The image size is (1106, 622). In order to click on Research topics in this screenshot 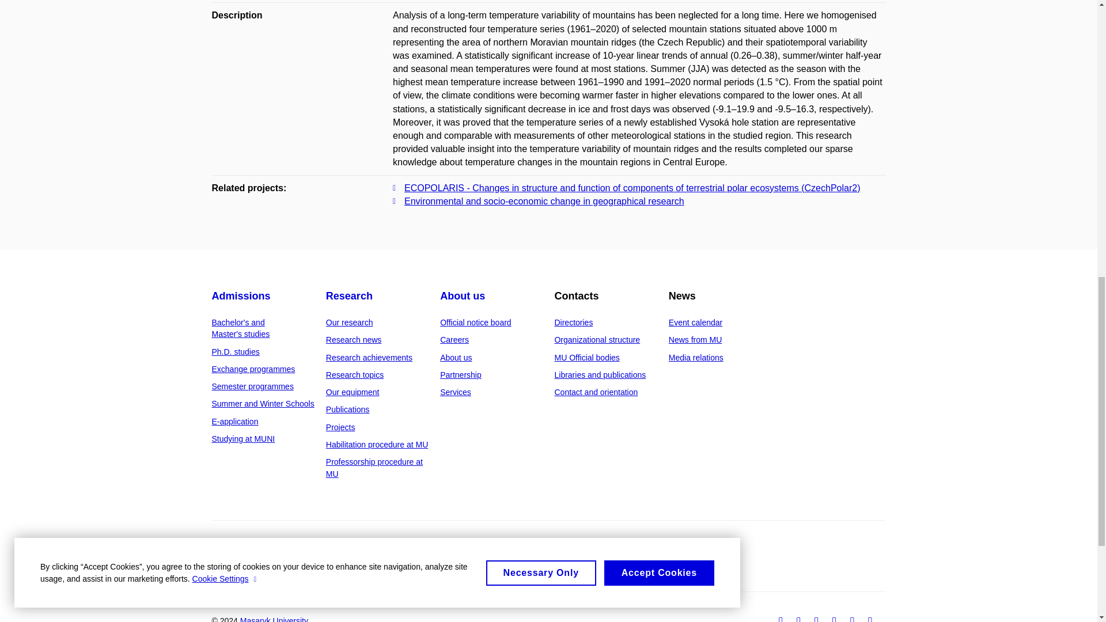, I will do `click(355, 374)`.